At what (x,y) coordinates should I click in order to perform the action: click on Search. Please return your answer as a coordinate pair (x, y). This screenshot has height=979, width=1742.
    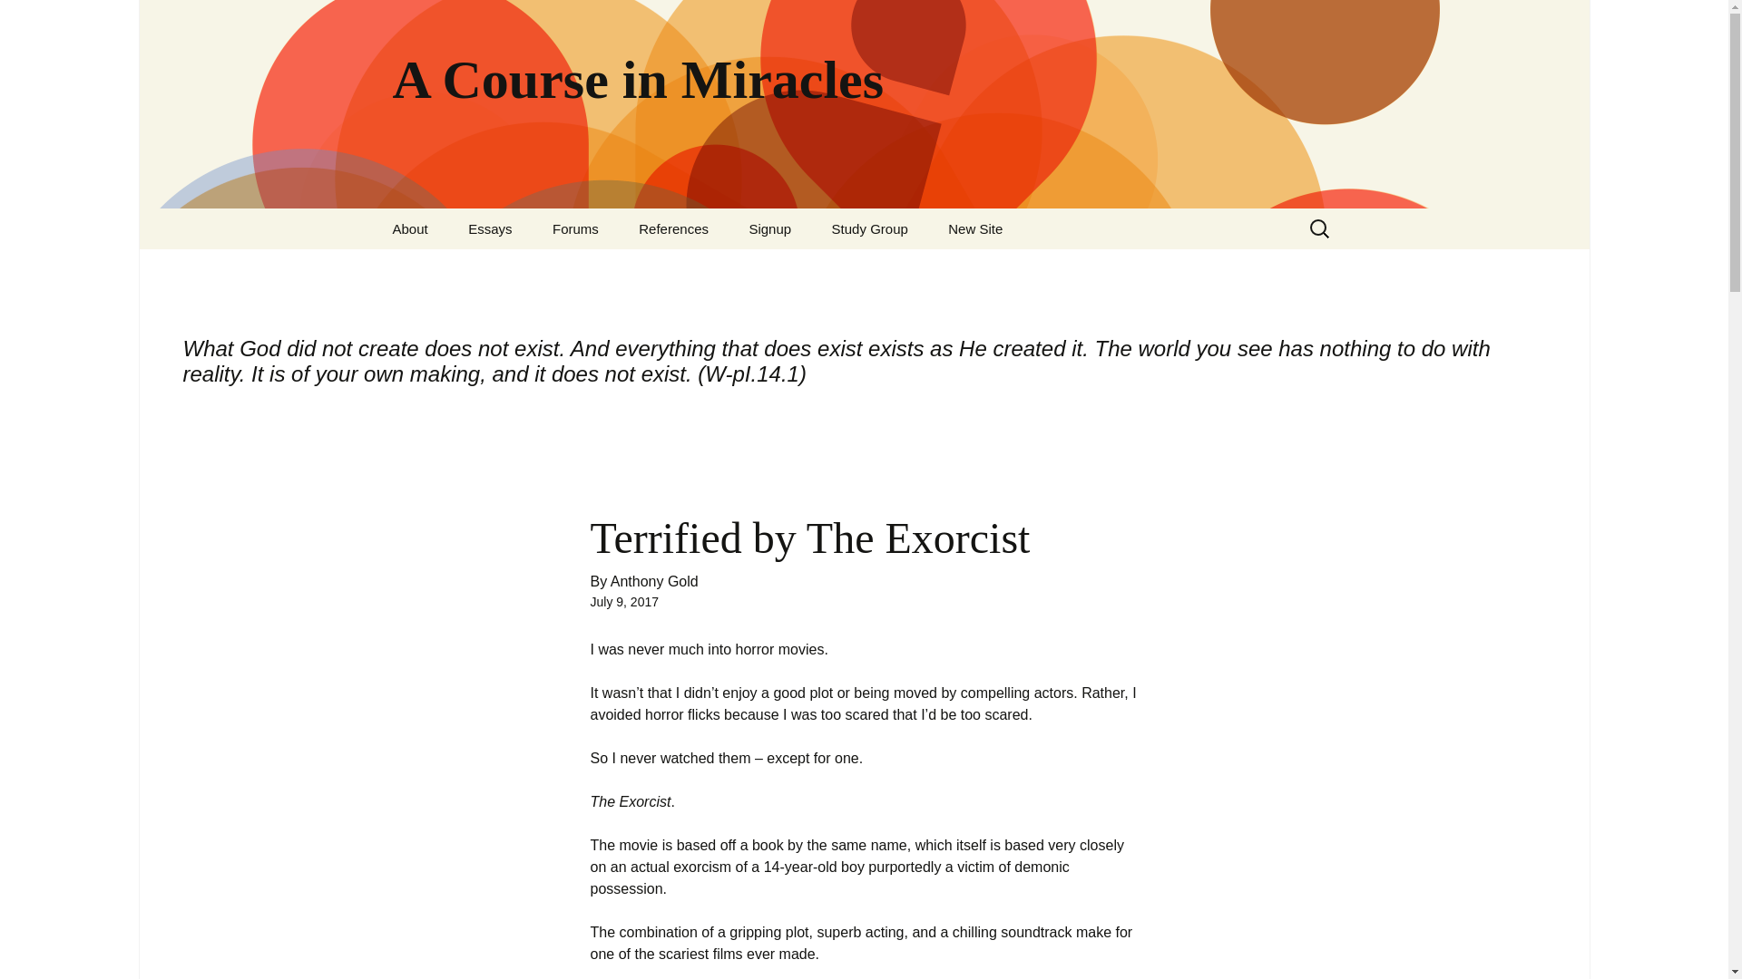
    Looking at the image, I should click on (22, 19).